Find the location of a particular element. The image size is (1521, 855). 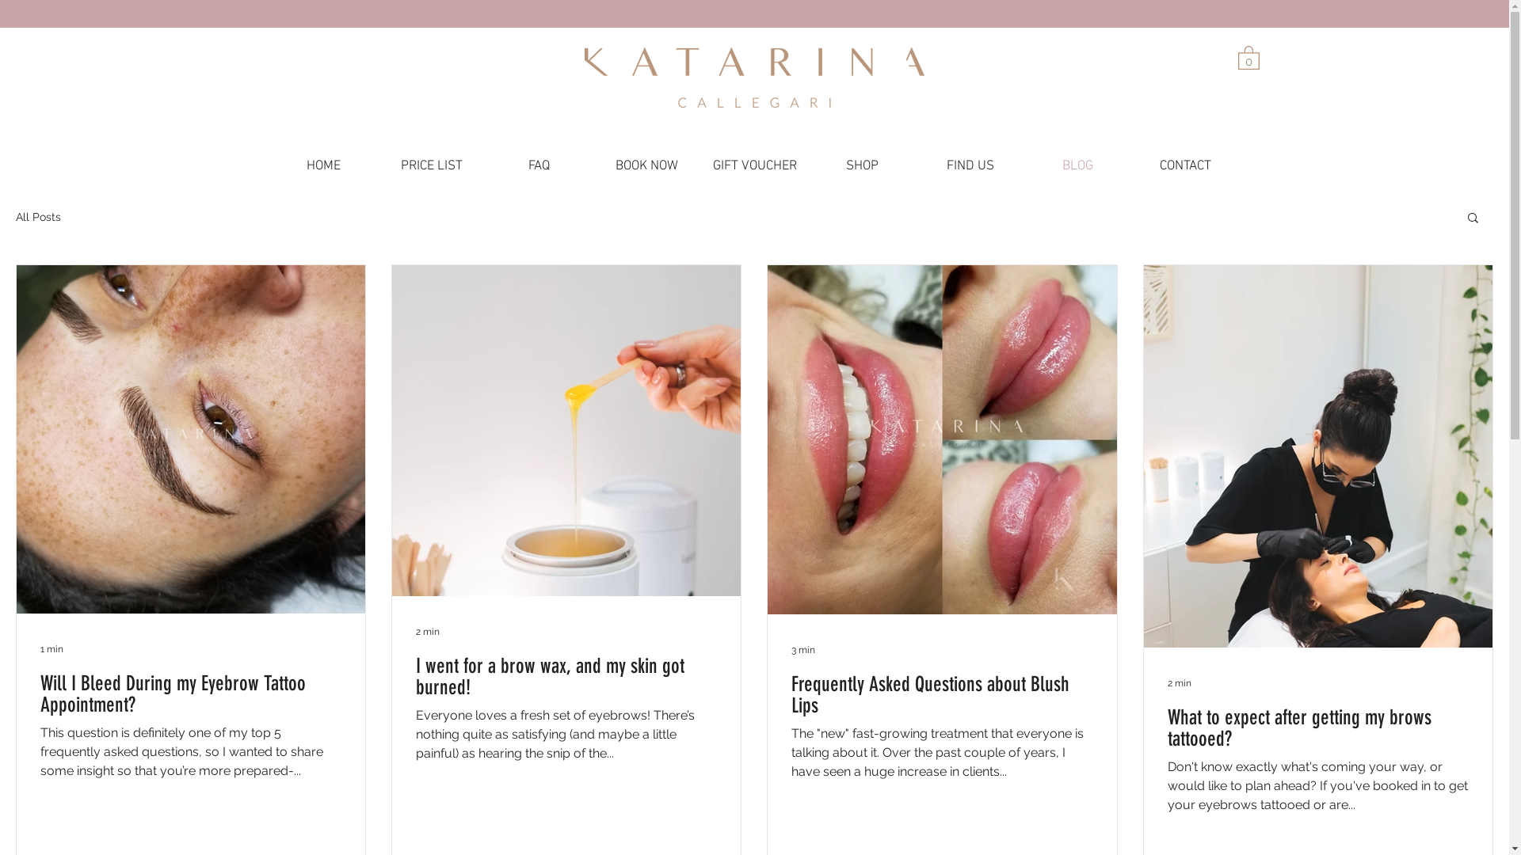

0 is located at coordinates (1248, 57).